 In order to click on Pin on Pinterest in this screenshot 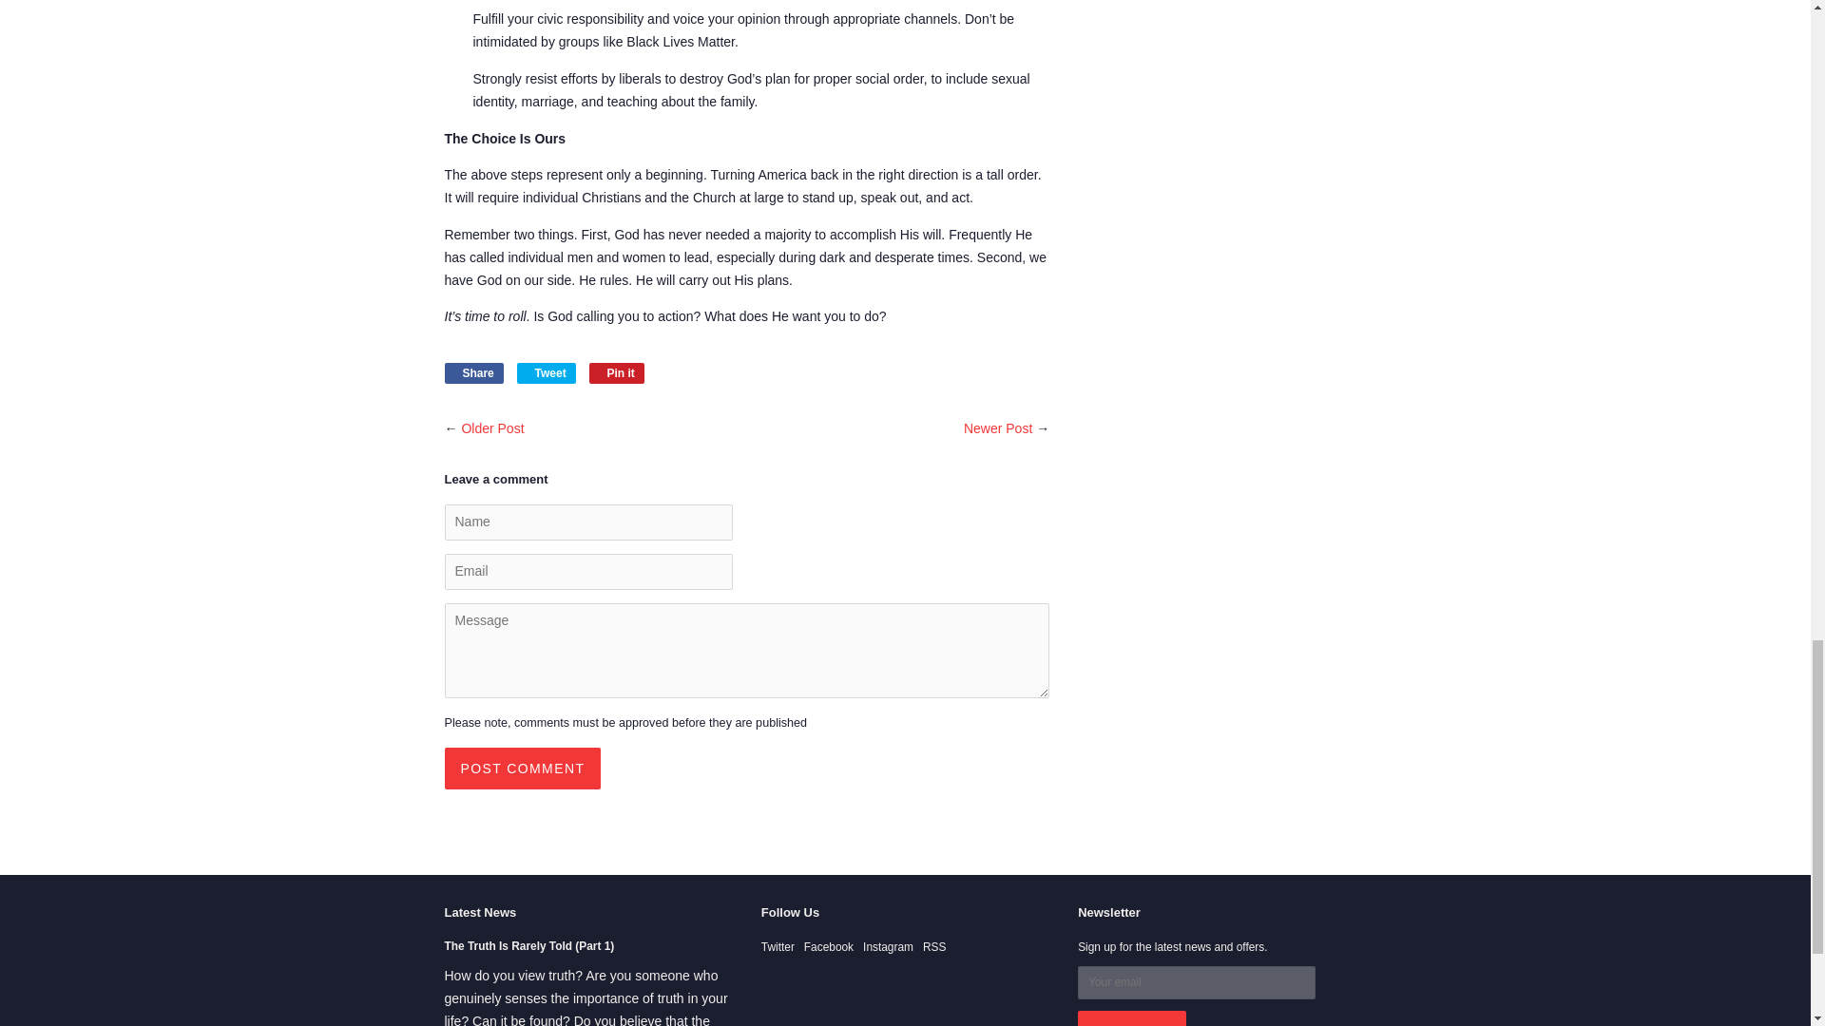, I will do `click(473, 372)`.